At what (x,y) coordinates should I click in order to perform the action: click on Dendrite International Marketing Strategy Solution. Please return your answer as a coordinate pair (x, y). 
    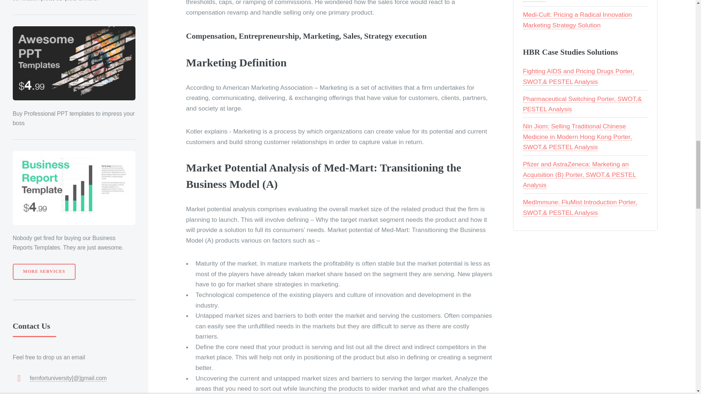
    Looking at the image, I should click on (581, 1).